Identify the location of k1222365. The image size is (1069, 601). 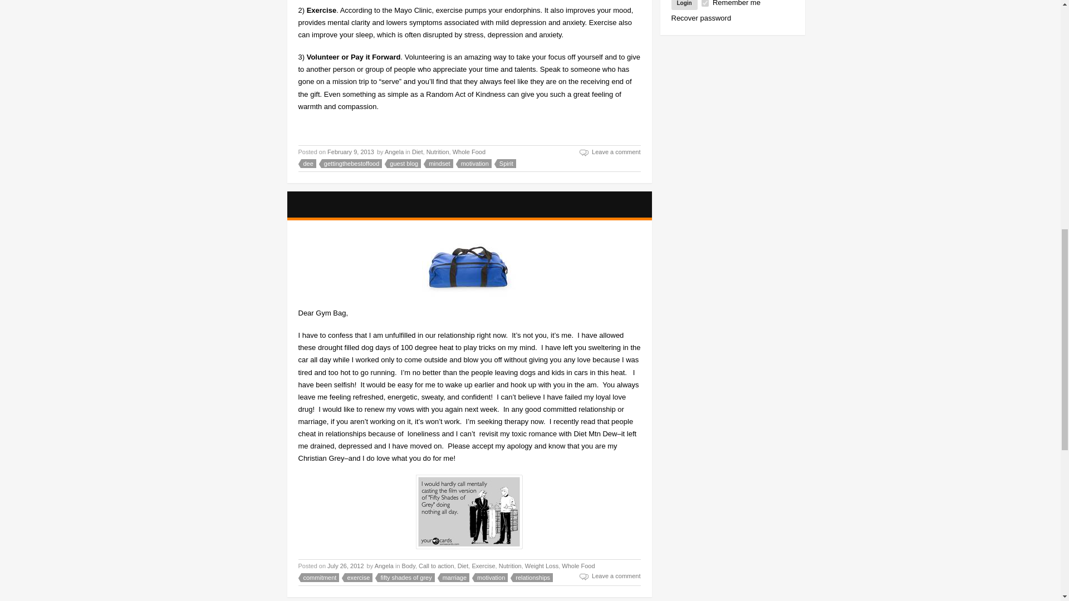
(469, 265).